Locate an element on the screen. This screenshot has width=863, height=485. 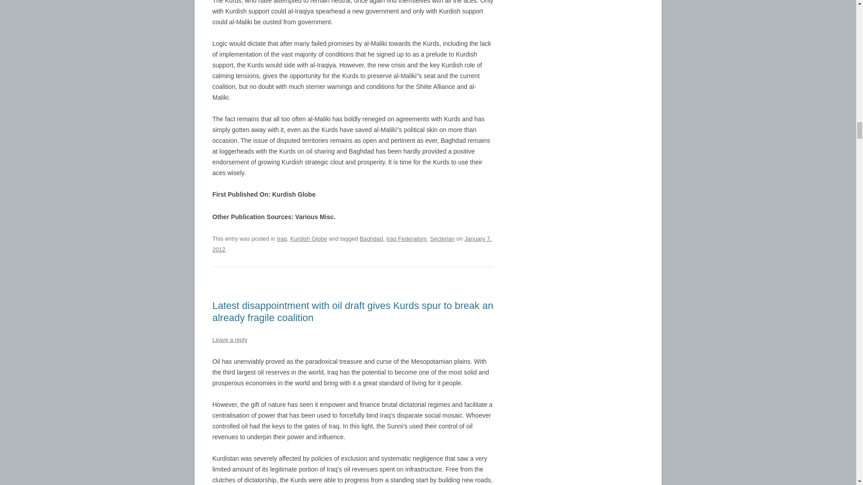
Iraq is located at coordinates (281, 238).